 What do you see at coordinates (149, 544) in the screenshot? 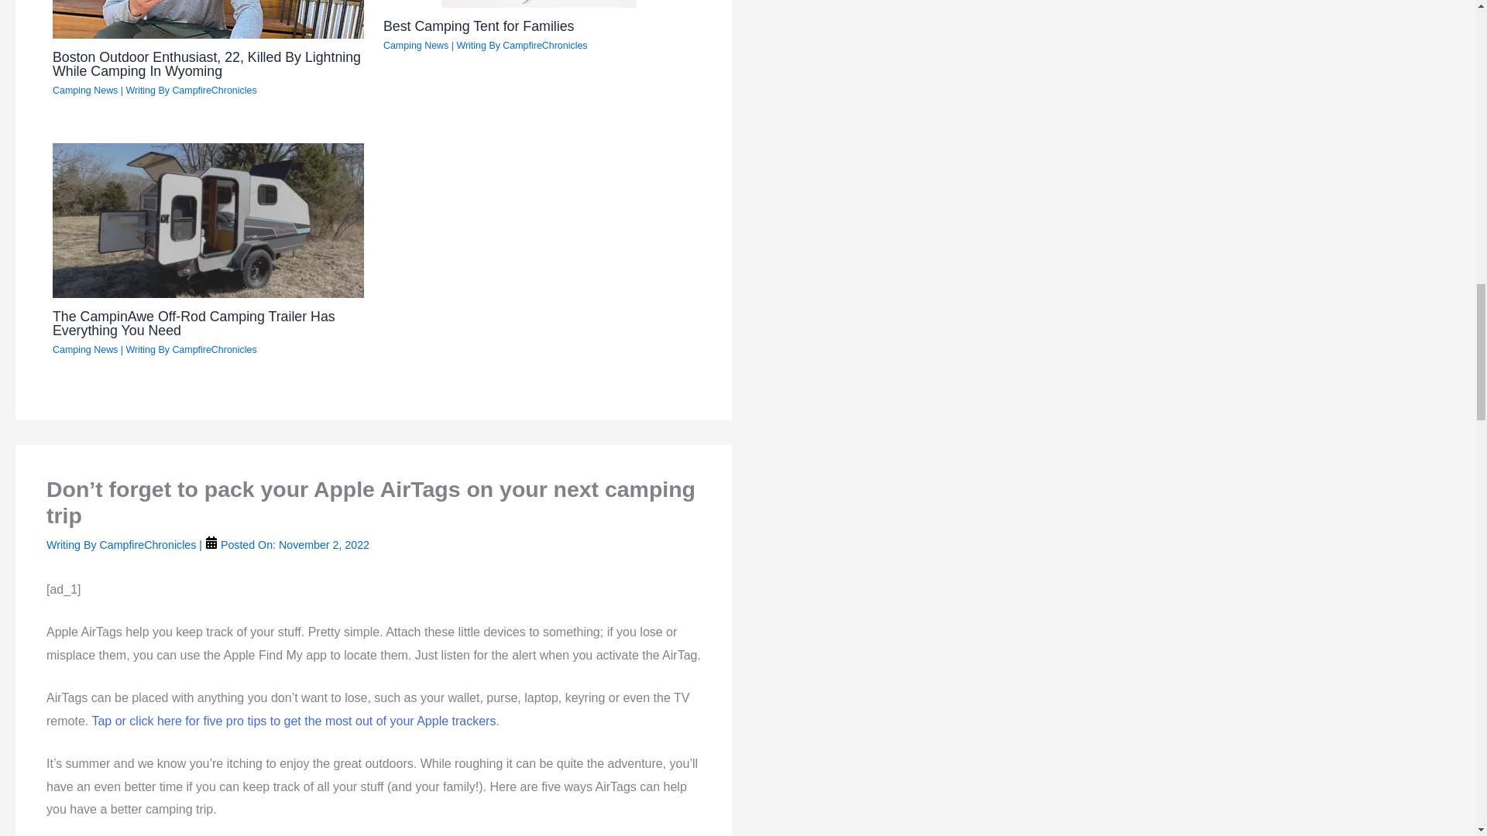
I see `View all posts by CampfireChronicles` at bounding box center [149, 544].